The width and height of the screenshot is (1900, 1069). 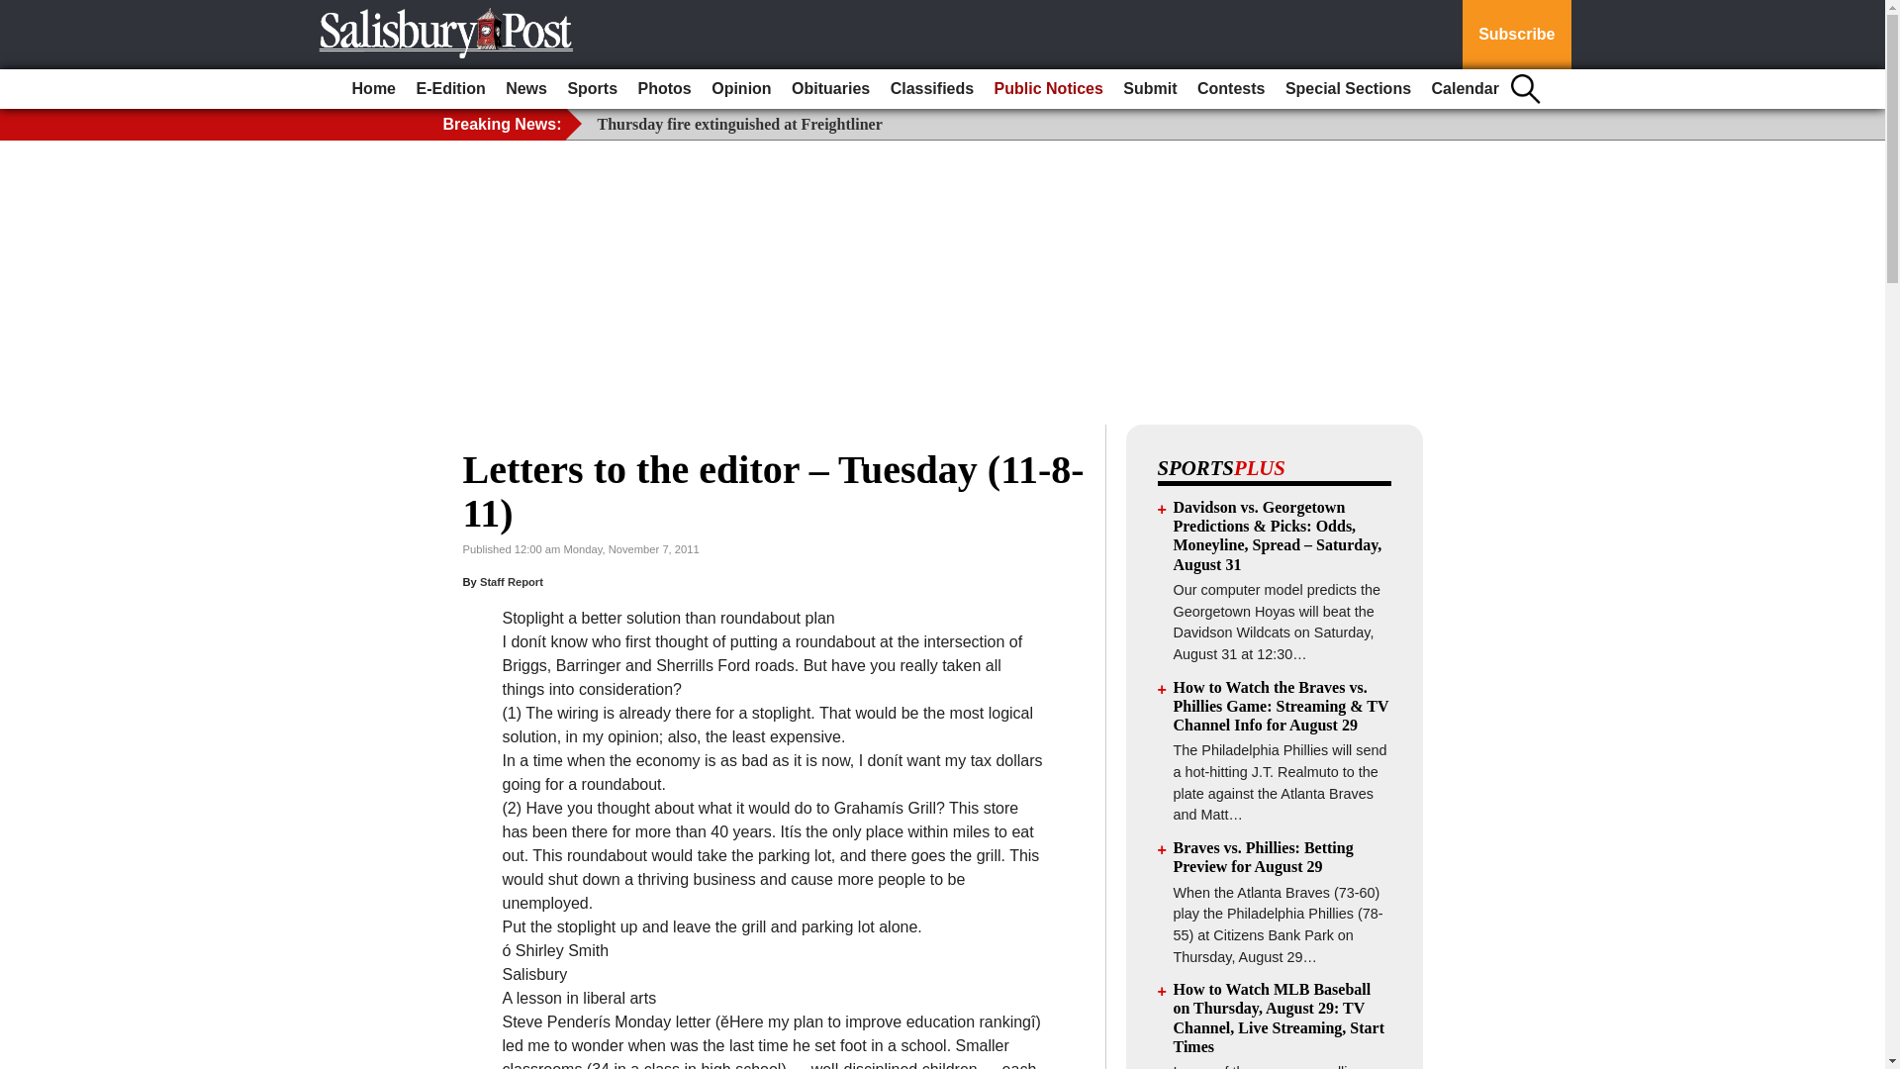 What do you see at coordinates (932, 89) in the screenshot?
I see `Classifieds` at bounding box center [932, 89].